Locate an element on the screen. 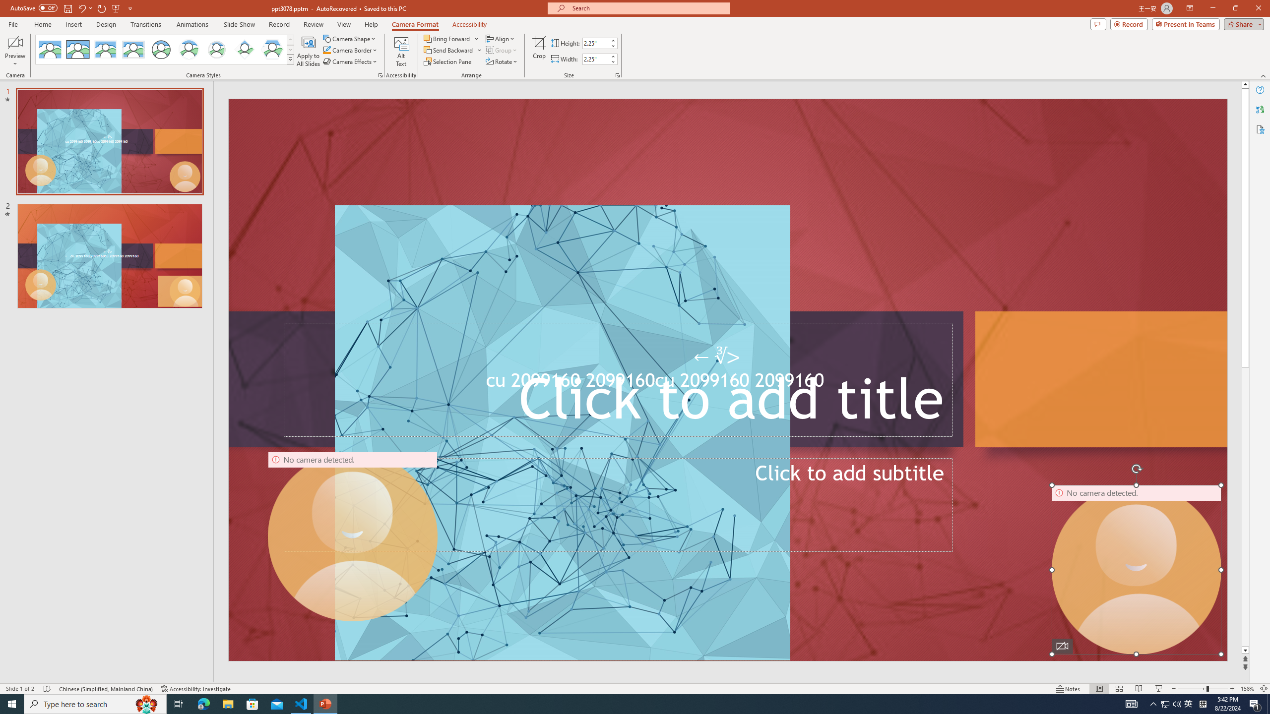  Camera Shape is located at coordinates (349, 39).